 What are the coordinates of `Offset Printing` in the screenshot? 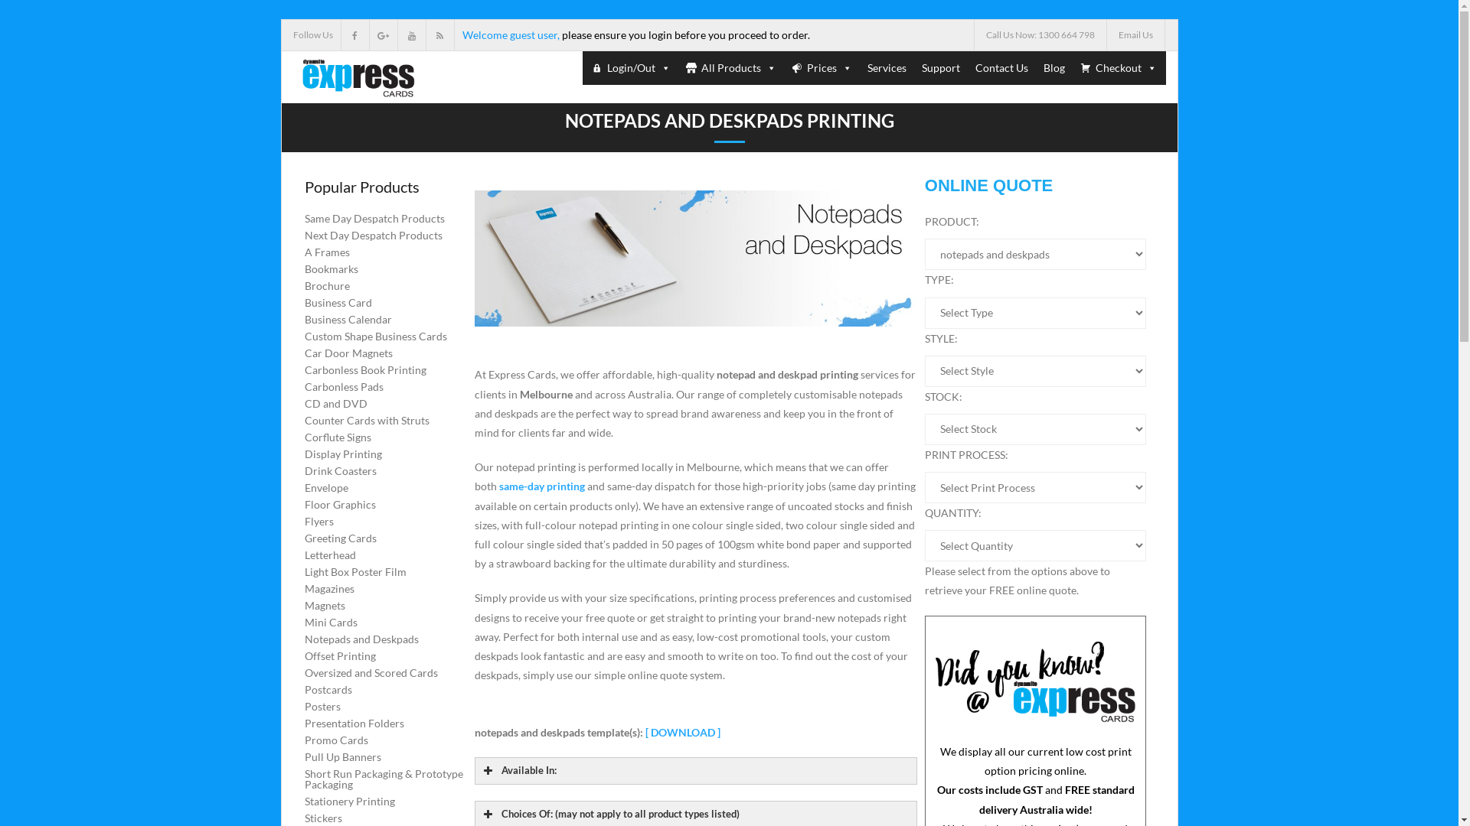 It's located at (340, 656).